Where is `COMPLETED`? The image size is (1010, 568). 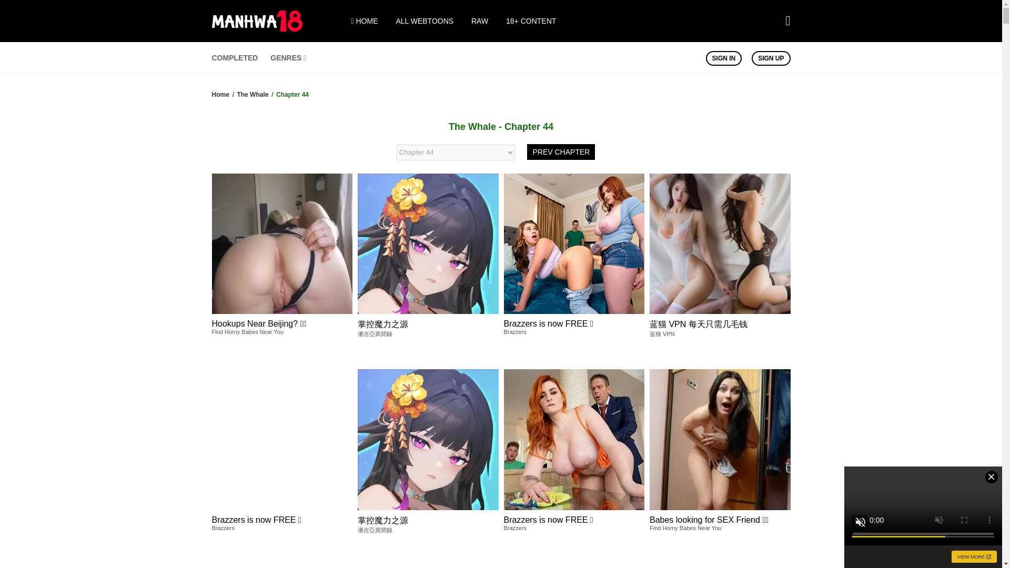 COMPLETED is located at coordinates (234, 57).